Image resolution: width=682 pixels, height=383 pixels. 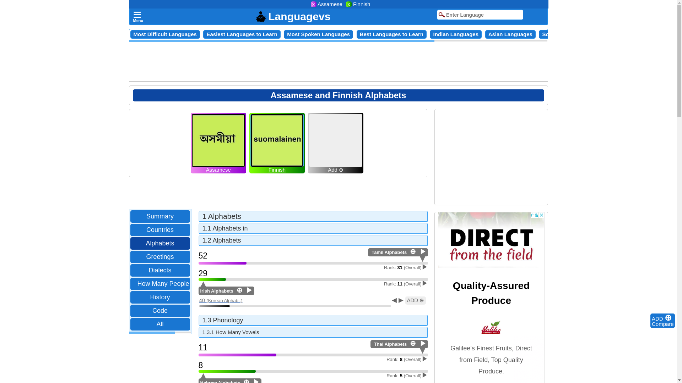 I want to click on Most Difficult Languages, so click(x=165, y=34).